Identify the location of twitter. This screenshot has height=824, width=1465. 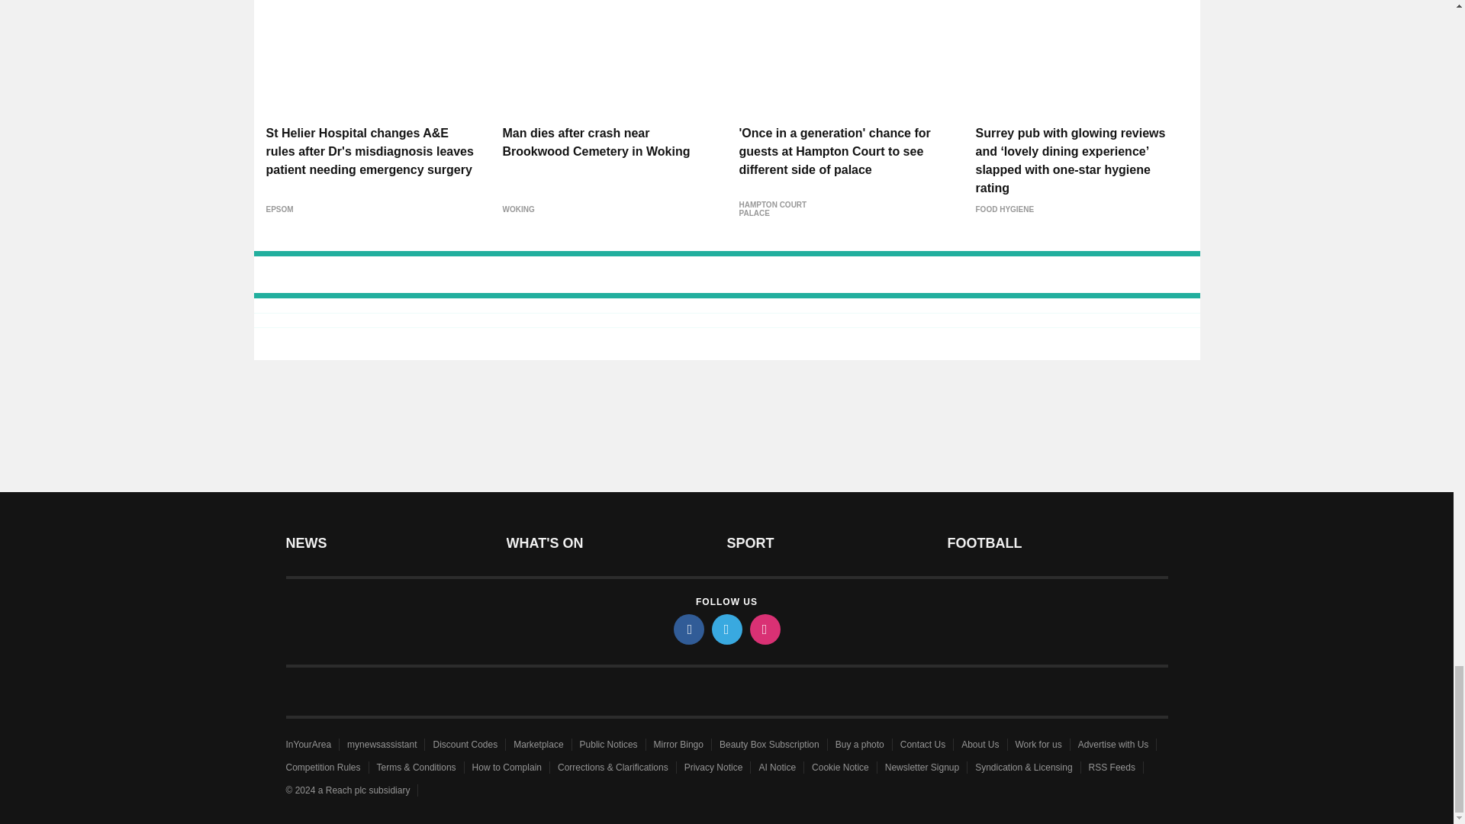
(726, 629).